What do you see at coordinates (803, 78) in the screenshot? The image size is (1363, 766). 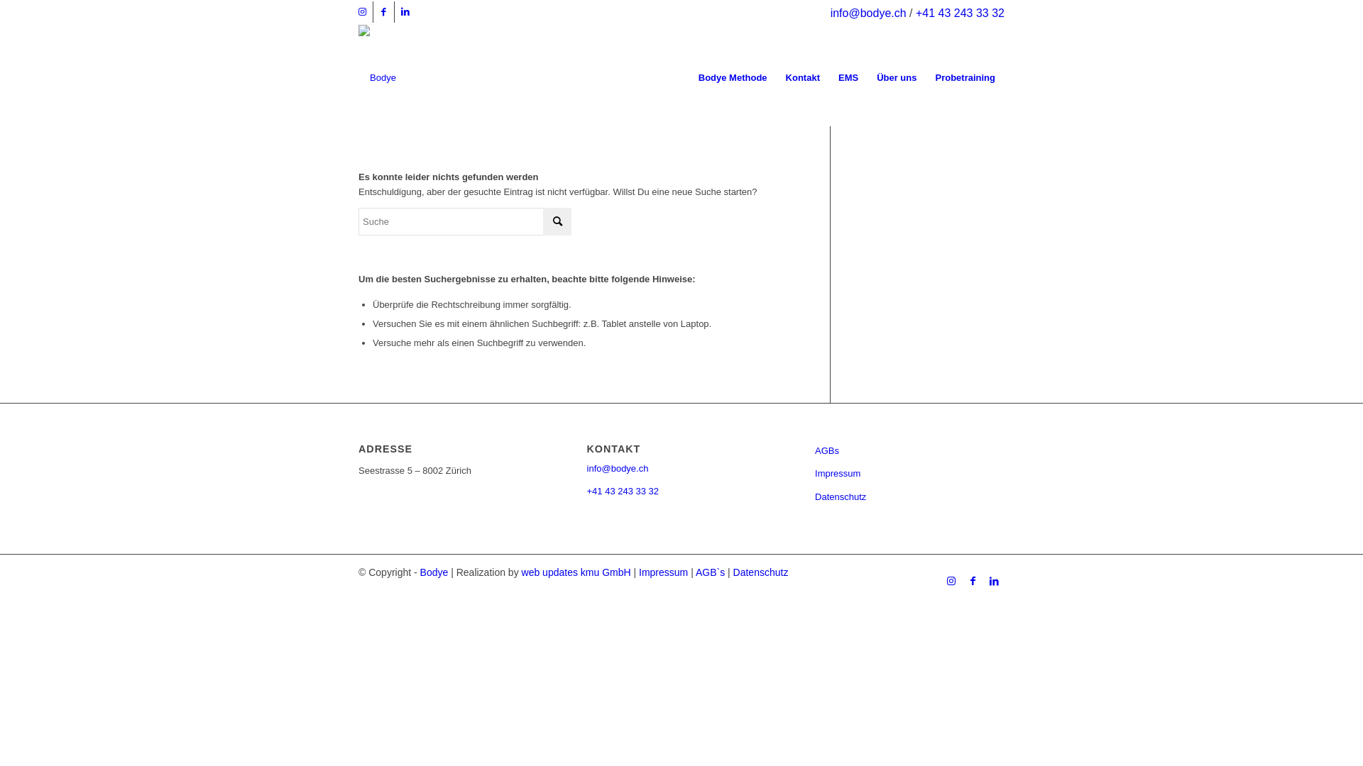 I see `Kontakt` at bounding box center [803, 78].